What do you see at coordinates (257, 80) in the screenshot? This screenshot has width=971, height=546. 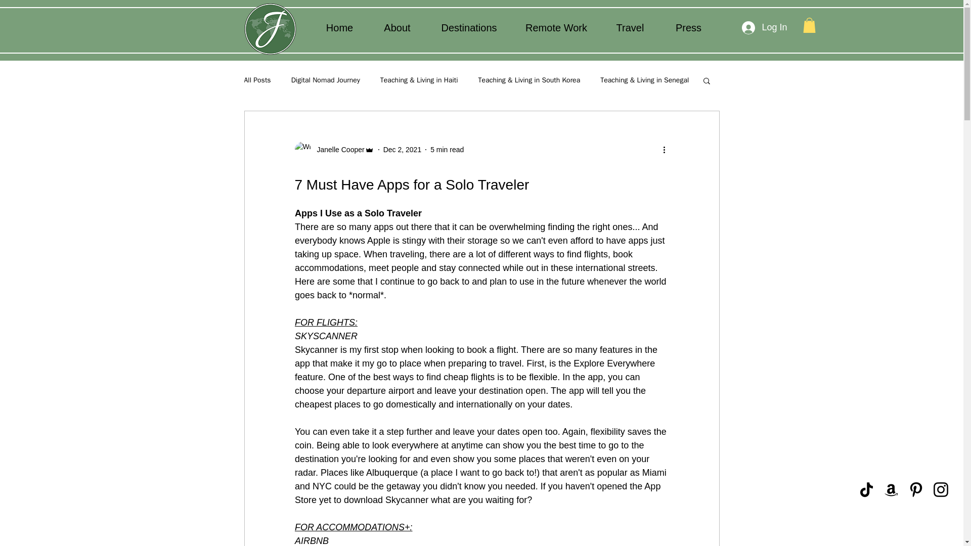 I see `All Posts` at bounding box center [257, 80].